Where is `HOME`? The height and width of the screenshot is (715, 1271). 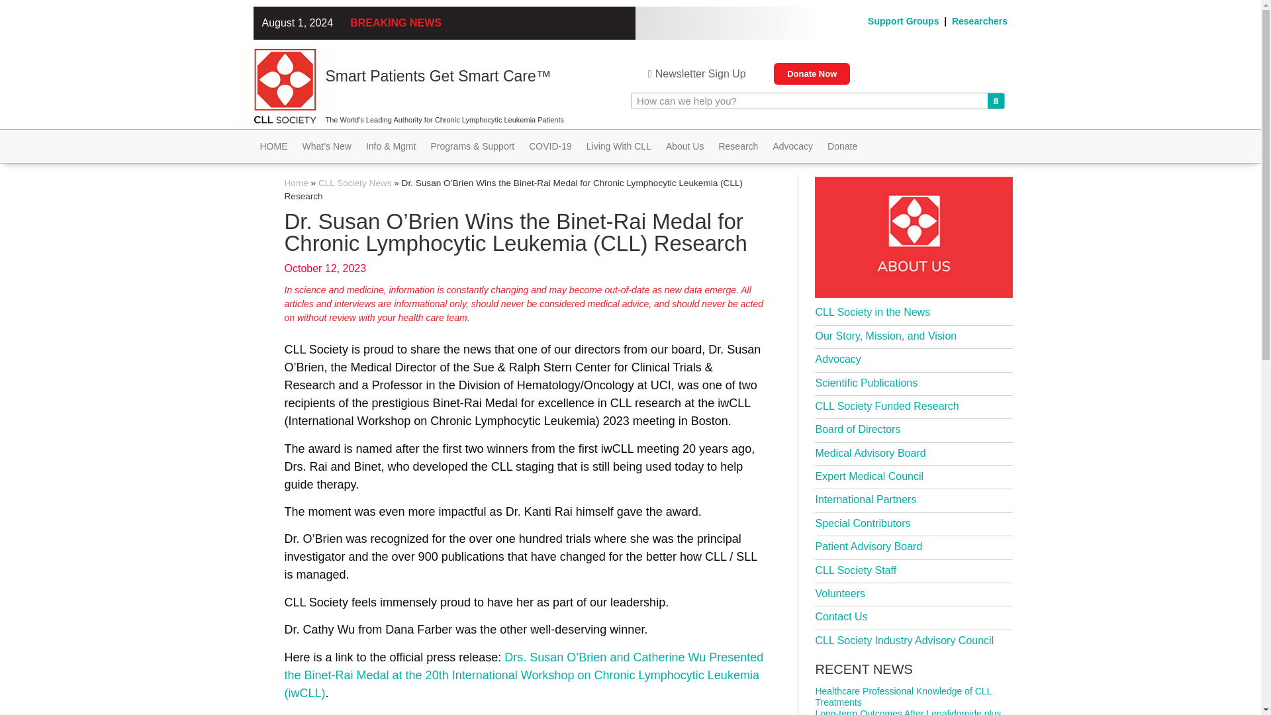 HOME is located at coordinates (273, 146).